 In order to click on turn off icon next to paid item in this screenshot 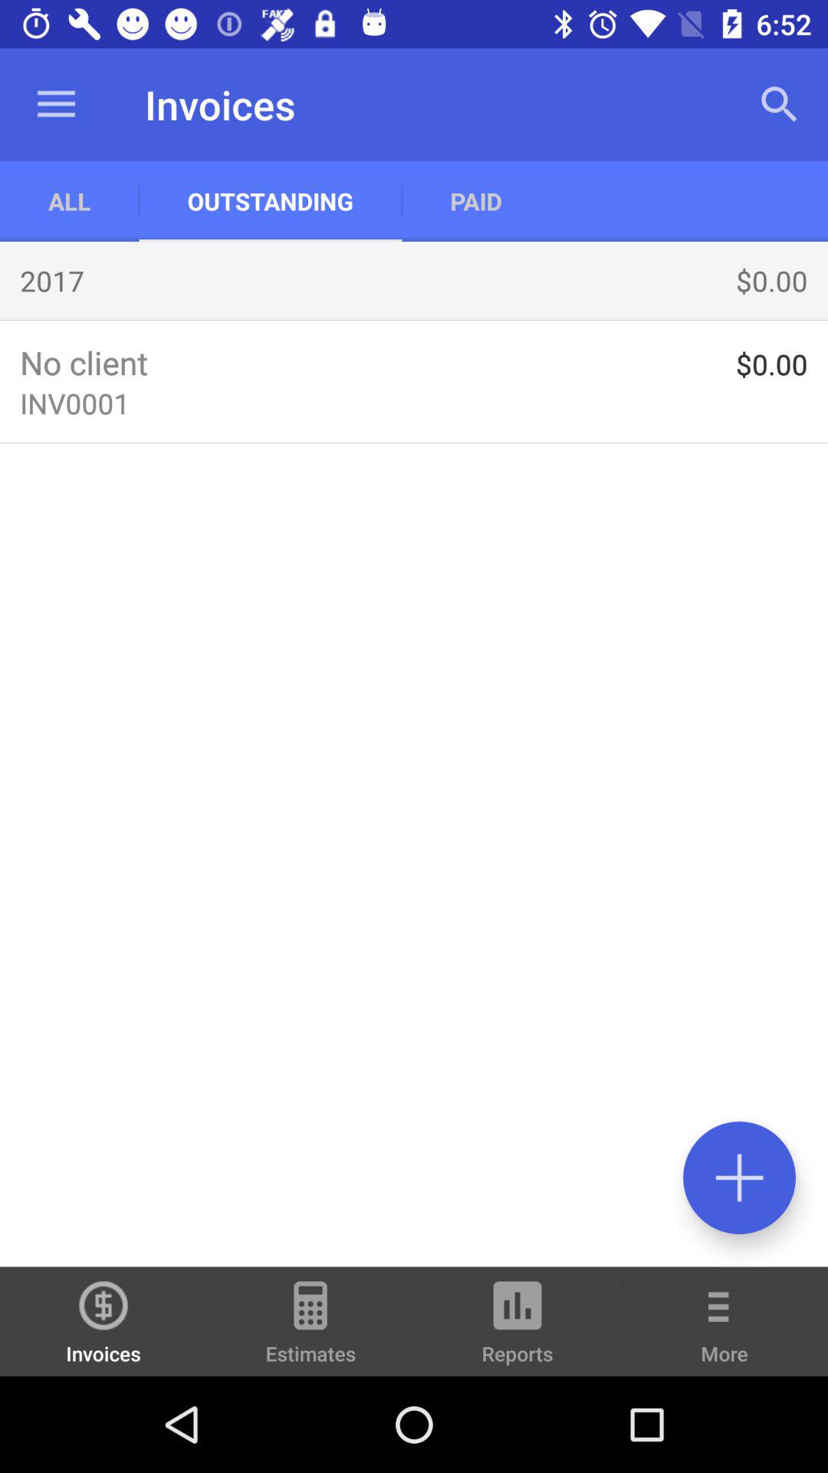, I will do `click(270, 201)`.